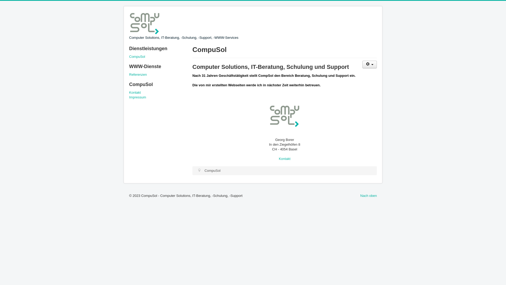 The image size is (506, 285). I want to click on Kontakt, so click(285, 159).